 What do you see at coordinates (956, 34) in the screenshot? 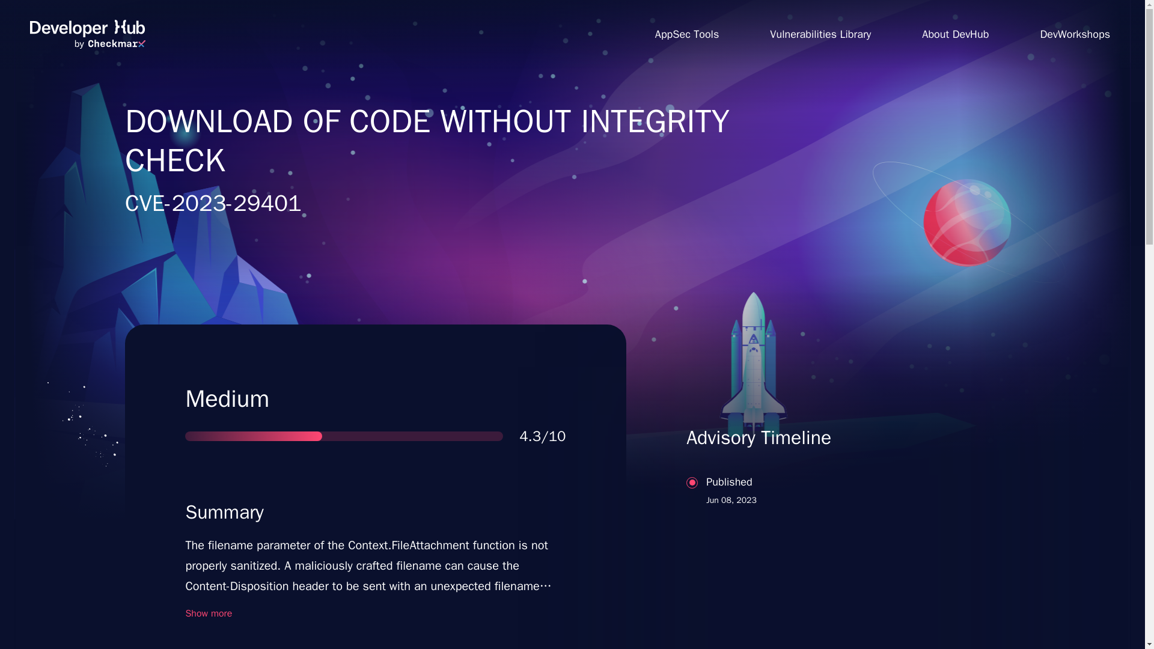
I see `About DevHub` at bounding box center [956, 34].